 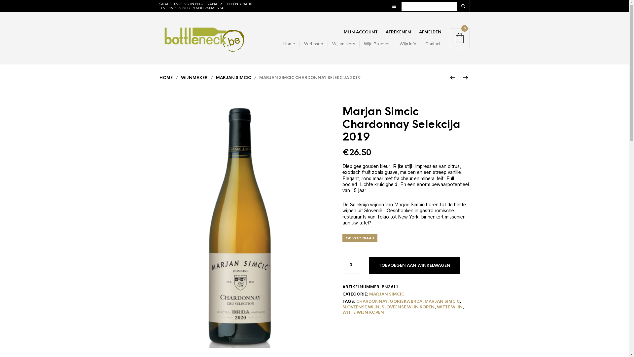 I want to click on SLOVEENSE WIJN KOPEN, so click(x=408, y=307).